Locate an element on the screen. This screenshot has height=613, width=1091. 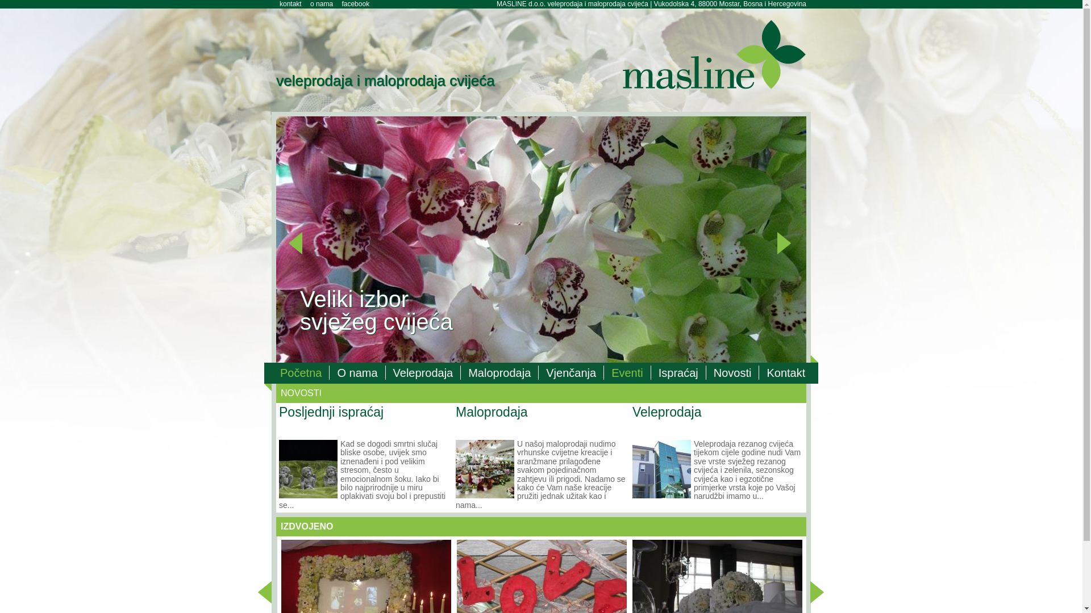
Veleprodaja is located at coordinates (424, 372).